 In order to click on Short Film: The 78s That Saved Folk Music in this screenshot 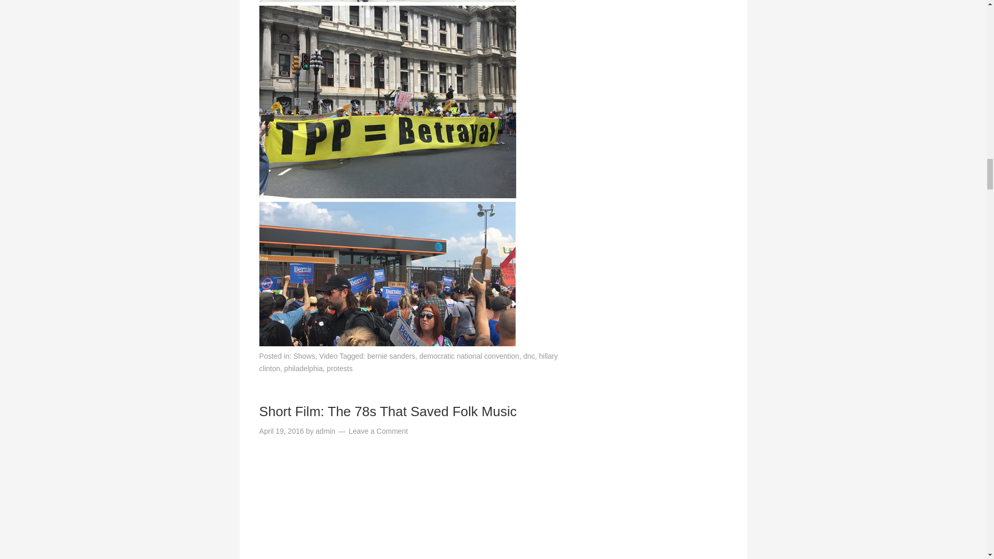, I will do `click(388, 411)`.